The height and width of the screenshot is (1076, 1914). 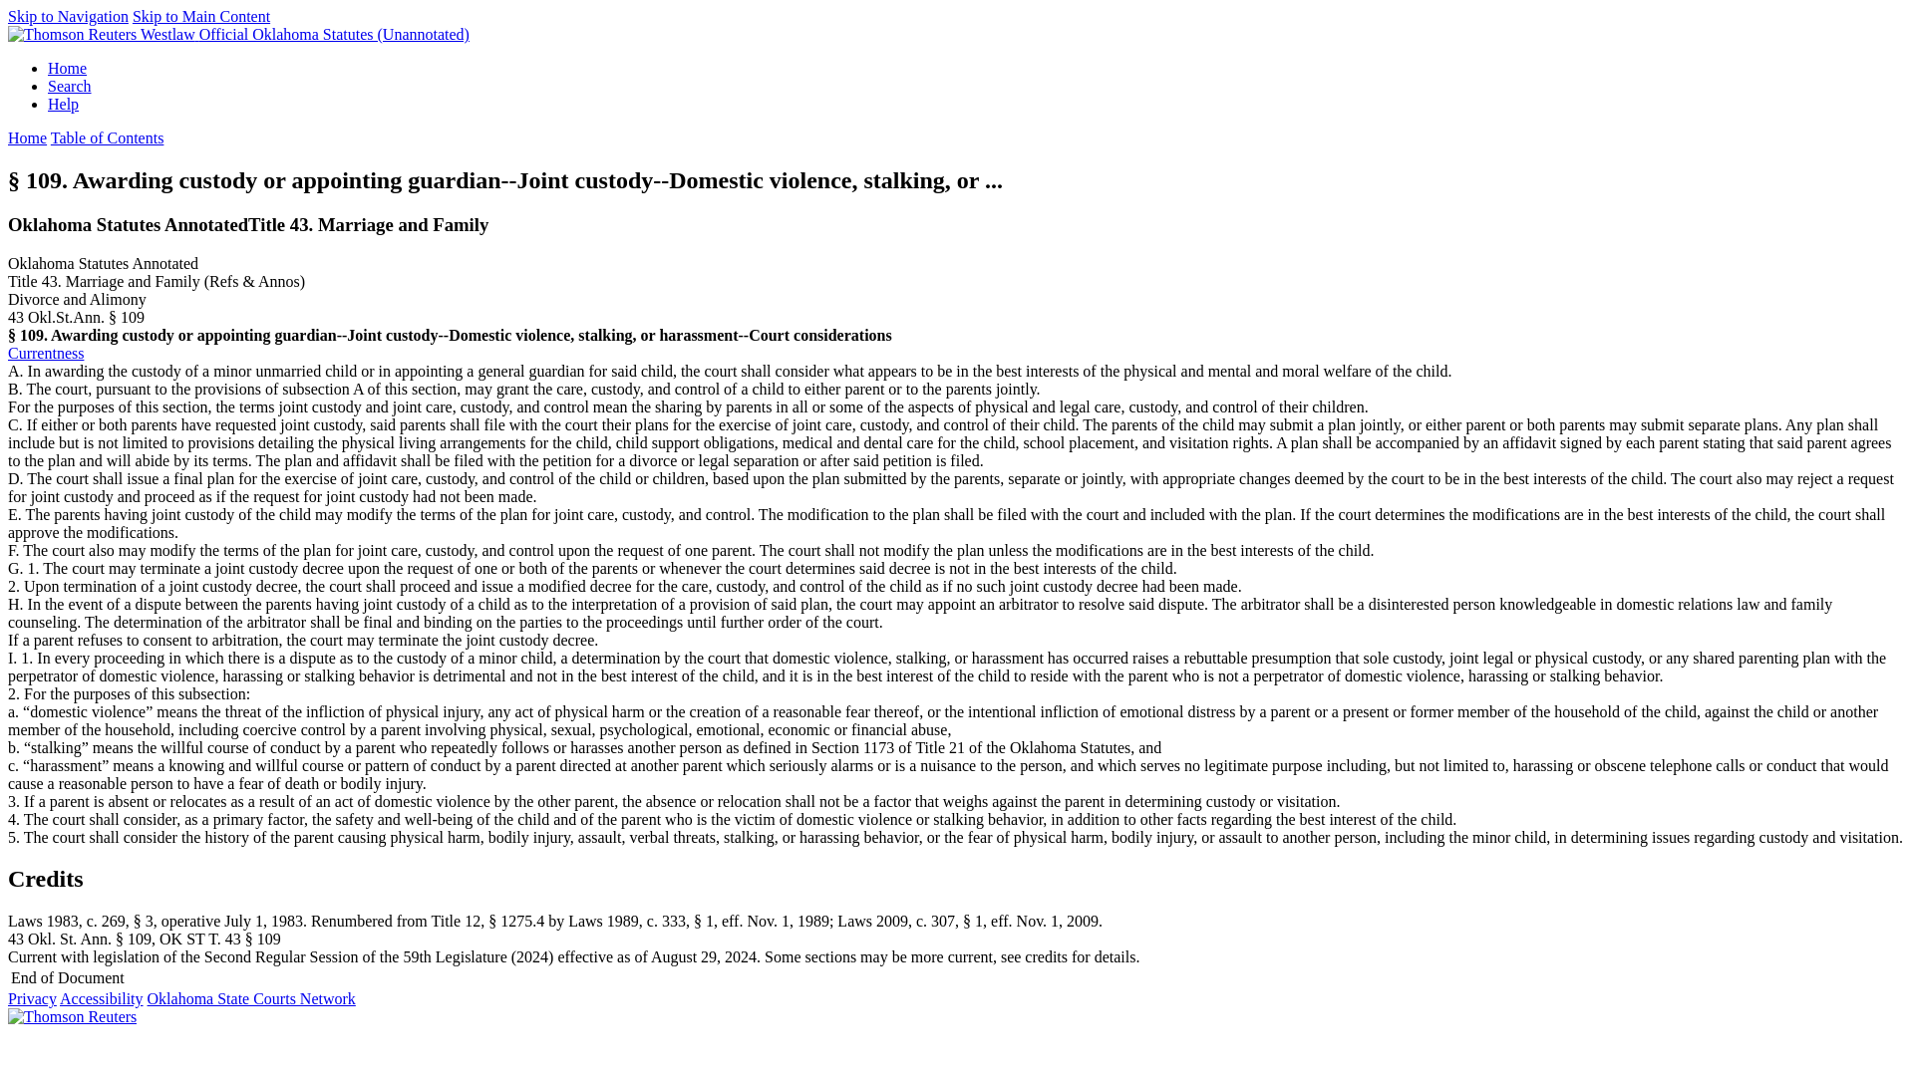 I want to click on Accessibility, so click(x=102, y=998).